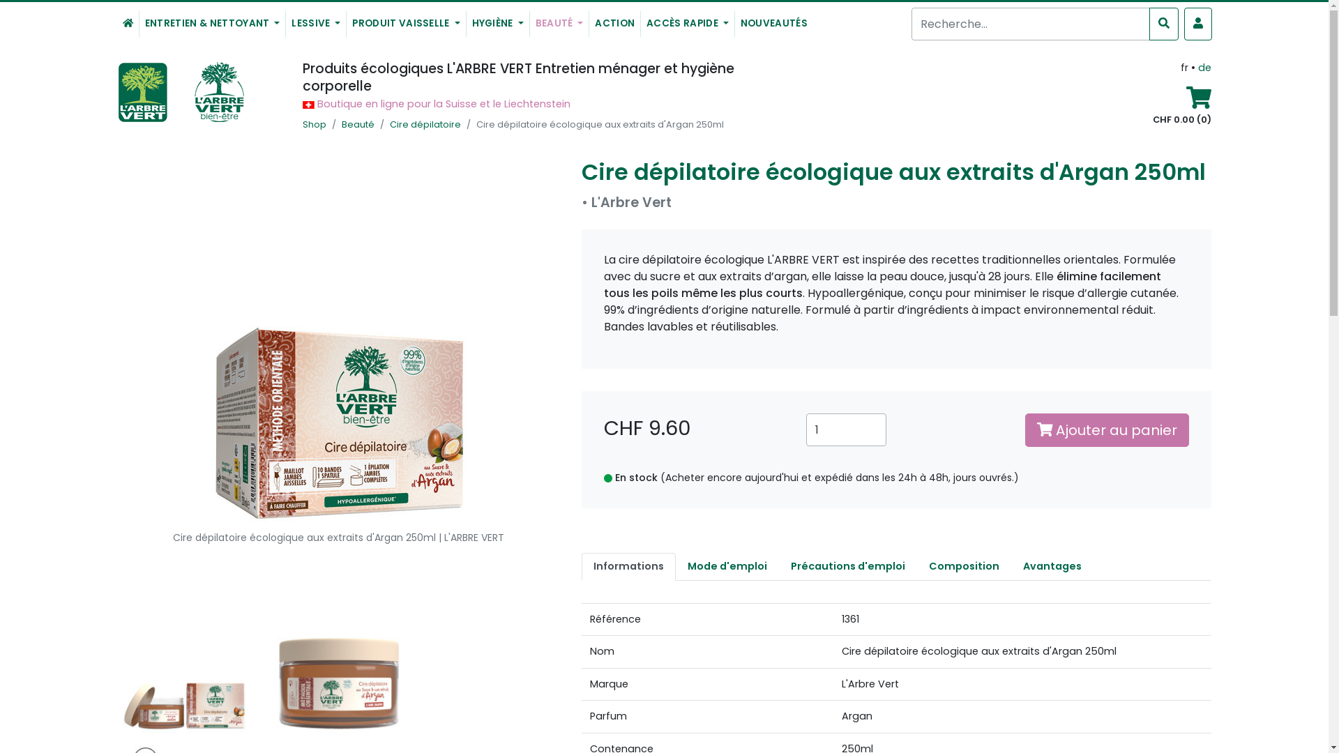  What do you see at coordinates (615, 24) in the screenshot?
I see `ACTION` at bounding box center [615, 24].